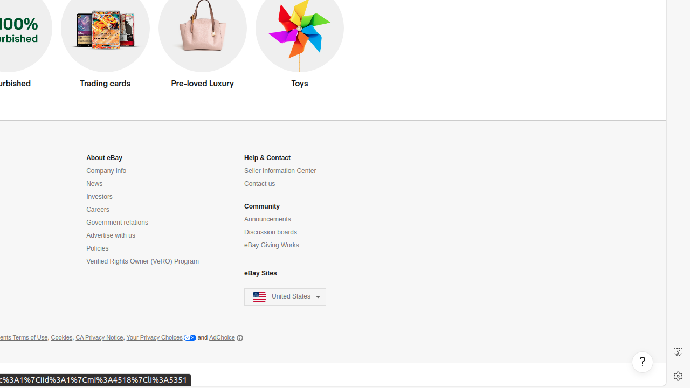  I want to click on Careers, so click(98, 210).